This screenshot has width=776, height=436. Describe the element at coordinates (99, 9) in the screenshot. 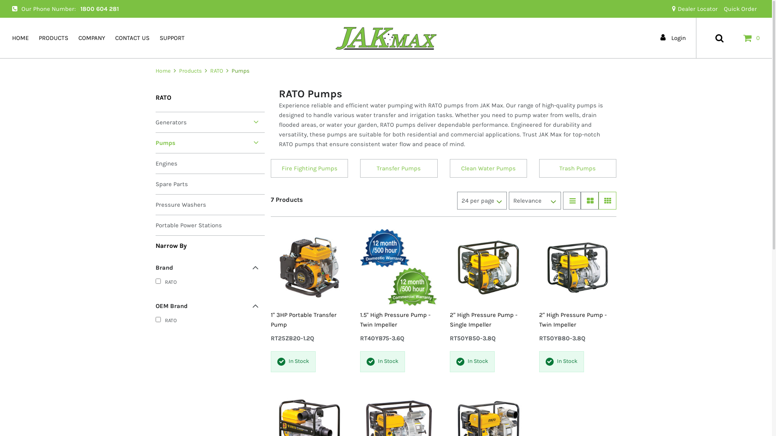

I see `1800 604 281` at that location.